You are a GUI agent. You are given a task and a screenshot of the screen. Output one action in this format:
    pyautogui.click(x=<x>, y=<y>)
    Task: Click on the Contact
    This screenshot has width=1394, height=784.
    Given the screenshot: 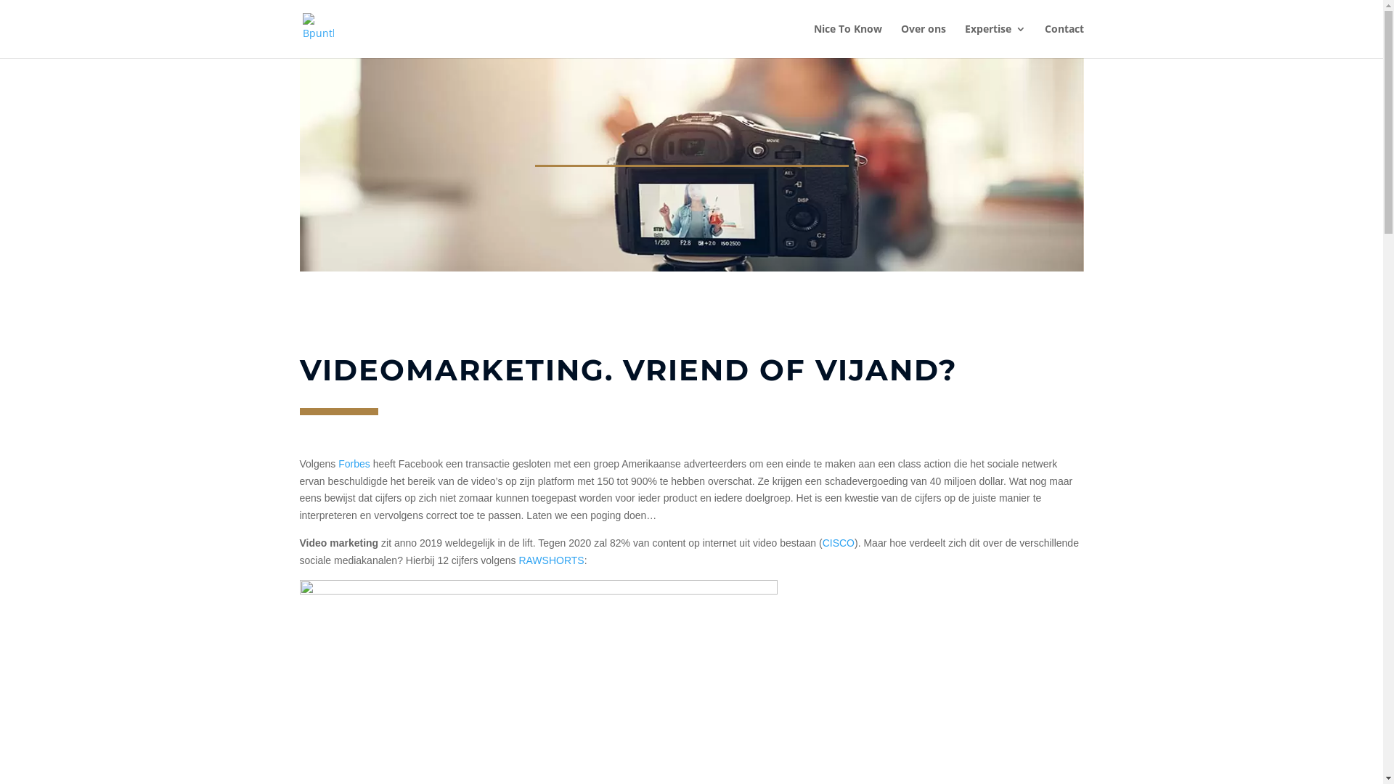 What is the action you would take?
    pyautogui.click(x=1064, y=41)
    